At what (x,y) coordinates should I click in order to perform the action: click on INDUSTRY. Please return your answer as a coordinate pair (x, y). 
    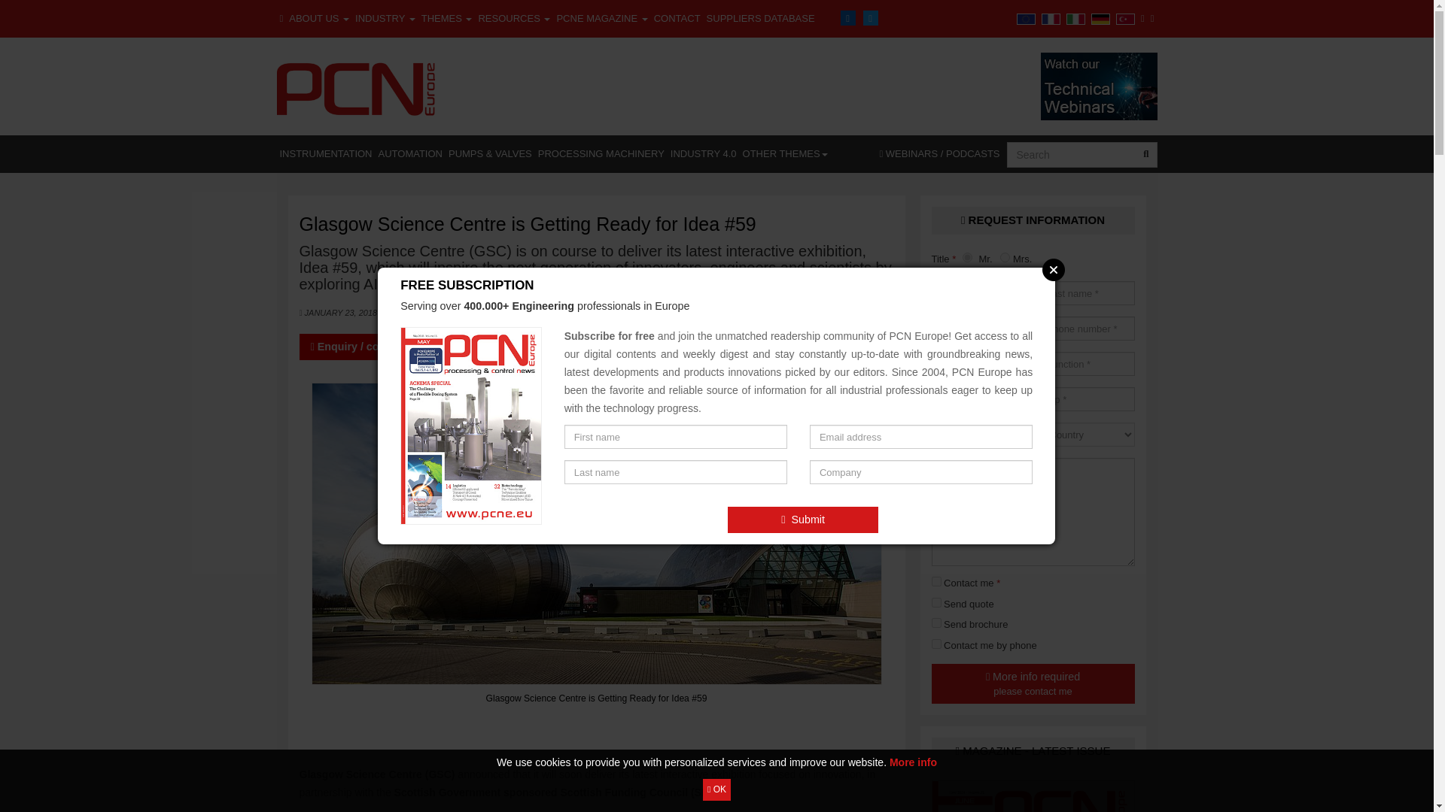
    Looking at the image, I should click on (385, 18).